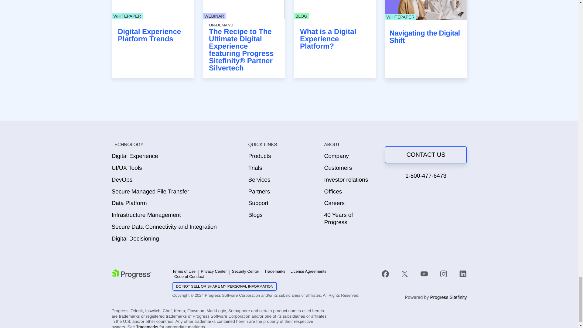 The image size is (583, 328). Describe the element at coordinates (424, 274) in the screenshot. I see `YouTube` at that location.